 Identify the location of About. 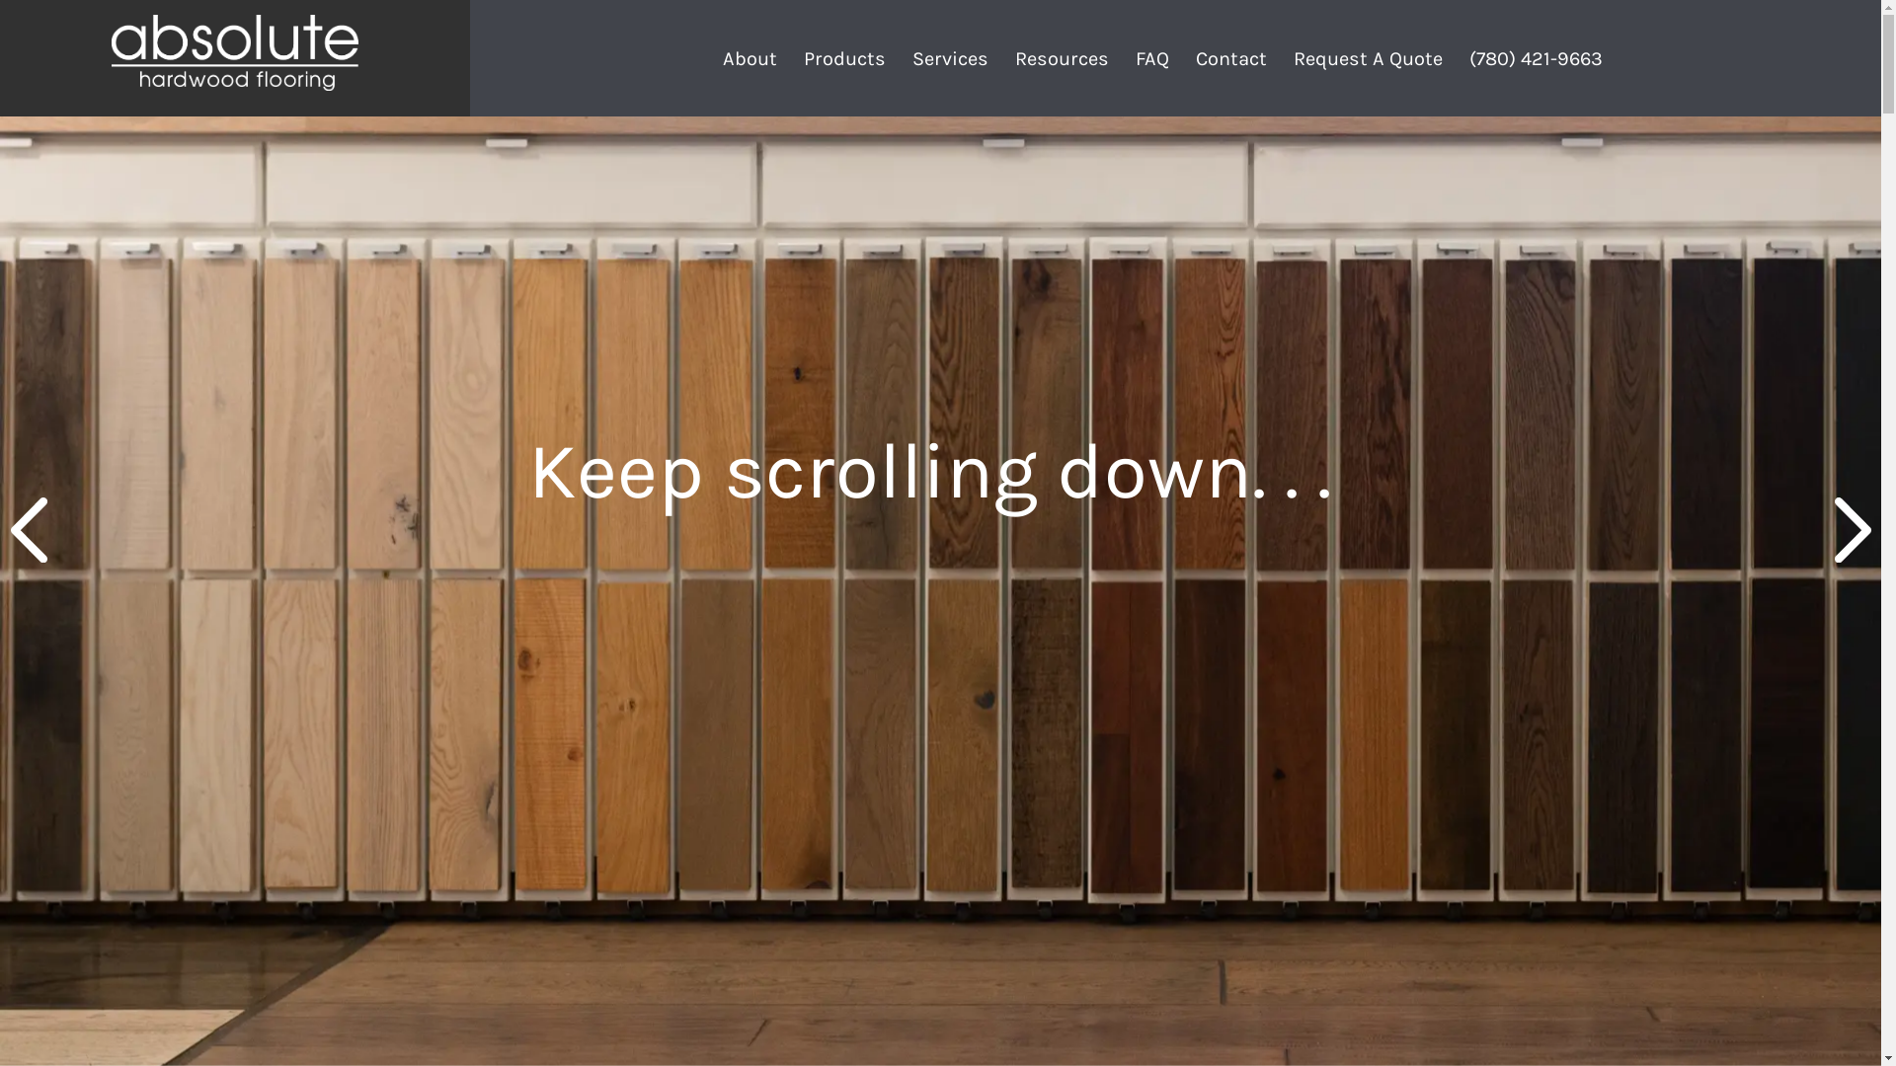
(750, 58).